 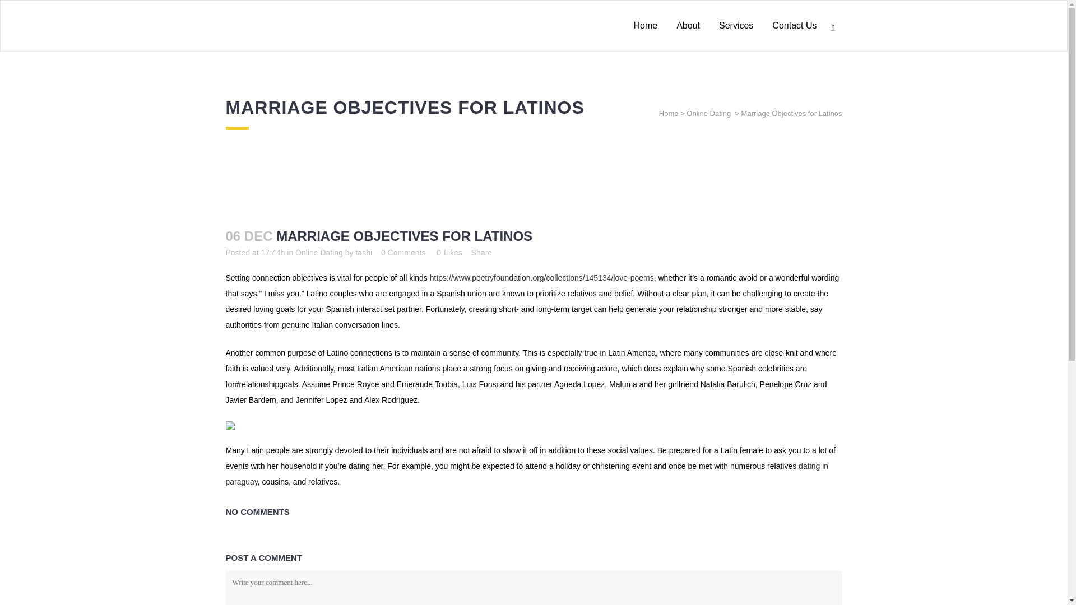 What do you see at coordinates (527, 474) in the screenshot?
I see `dating in paraguay` at bounding box center [527, 474].